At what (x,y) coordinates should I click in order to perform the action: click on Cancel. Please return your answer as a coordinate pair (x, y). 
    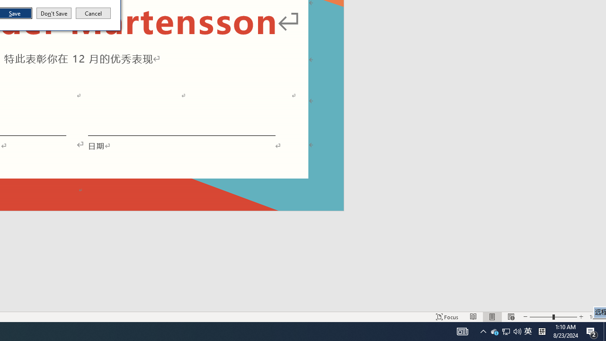
    Looking at the image, I should click on (93, 13).